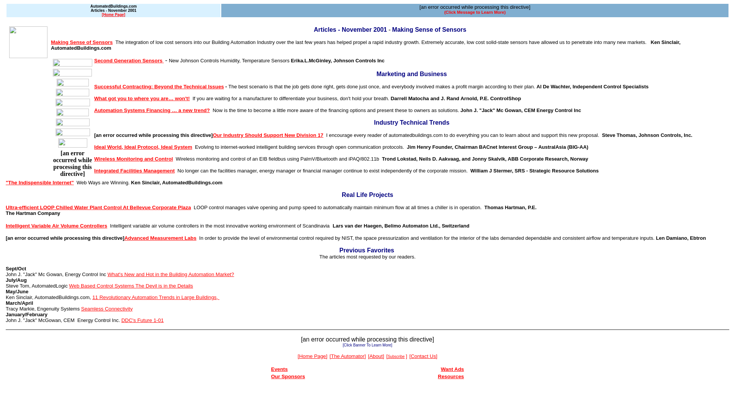  Describe the element at coordinates (160, 238) in the screenshot. I see `Advanced Measurement Labs` at that location.